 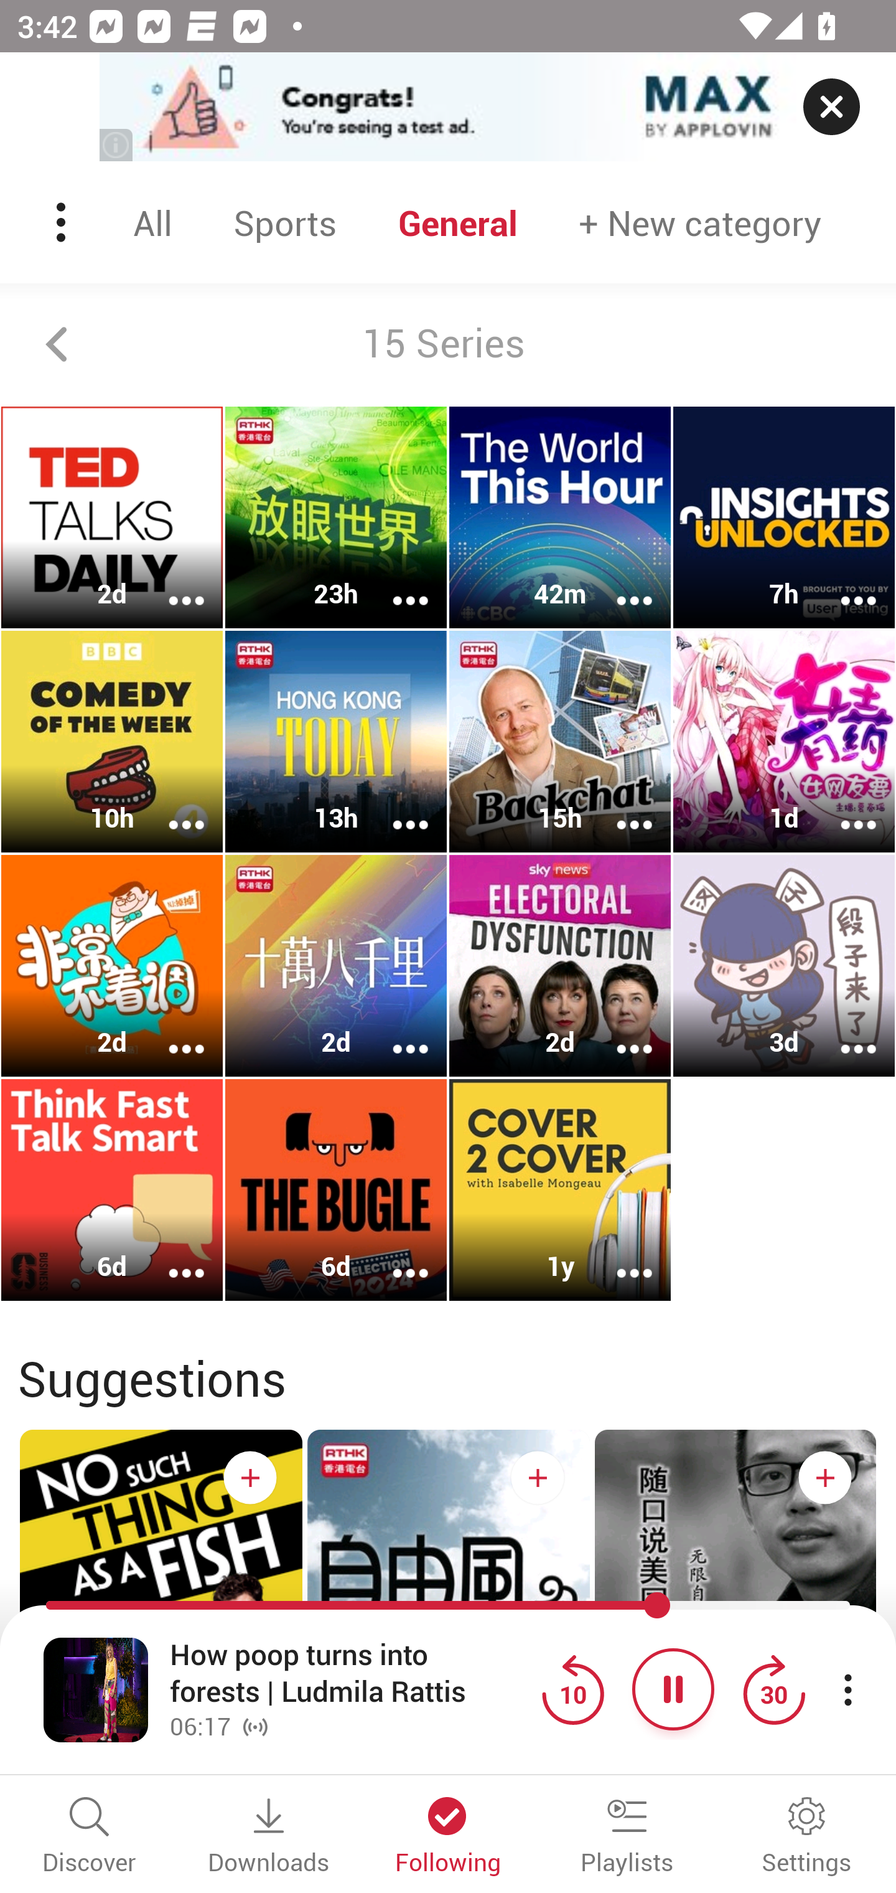 What do you see at coordinates (560, 517) in the screenshot?
I see `The World This Hour 42m More options More options` at bounding box center [560, 517].